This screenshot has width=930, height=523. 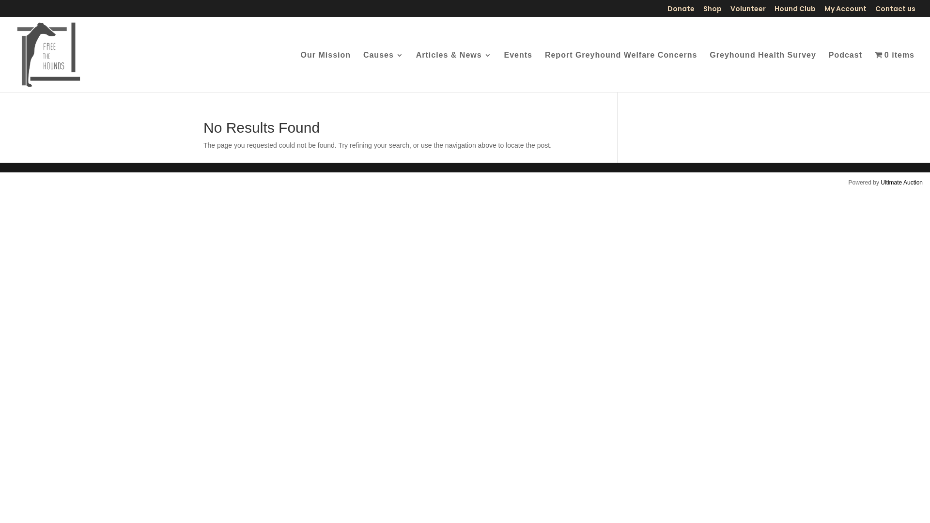 I want to click on Volunteer, so click(x=748, y=11).